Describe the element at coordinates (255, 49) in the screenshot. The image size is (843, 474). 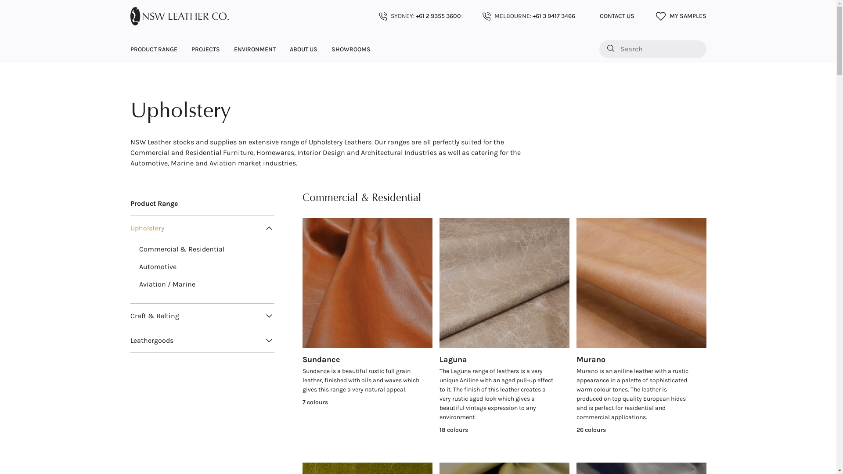
I see `ENVIRONMENT` at that location.